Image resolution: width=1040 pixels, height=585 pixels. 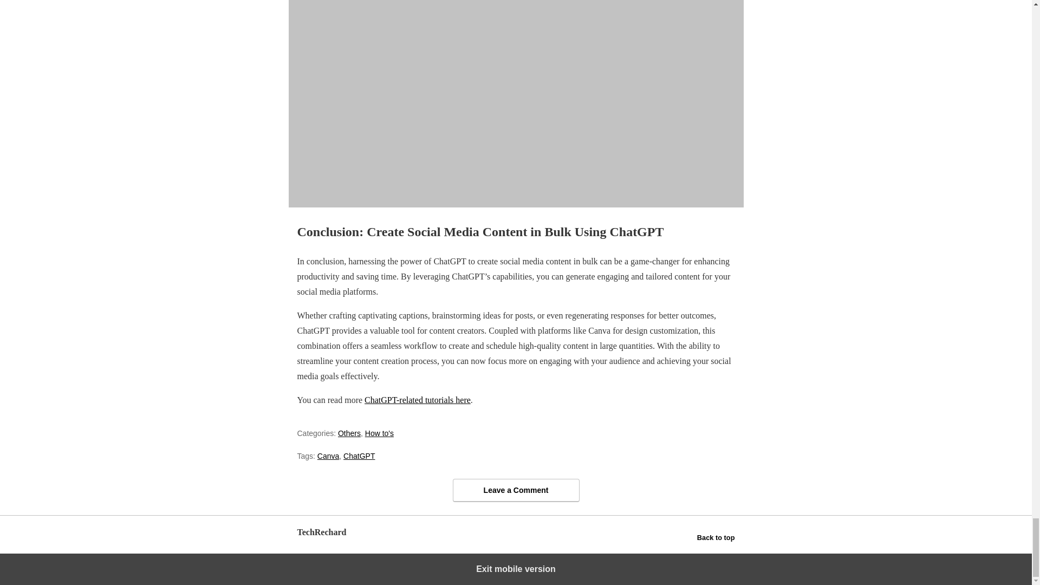 What do you see at coordinates (328, 456) in the screenshot?
I see `Canva` at bounding box center [328, 456].